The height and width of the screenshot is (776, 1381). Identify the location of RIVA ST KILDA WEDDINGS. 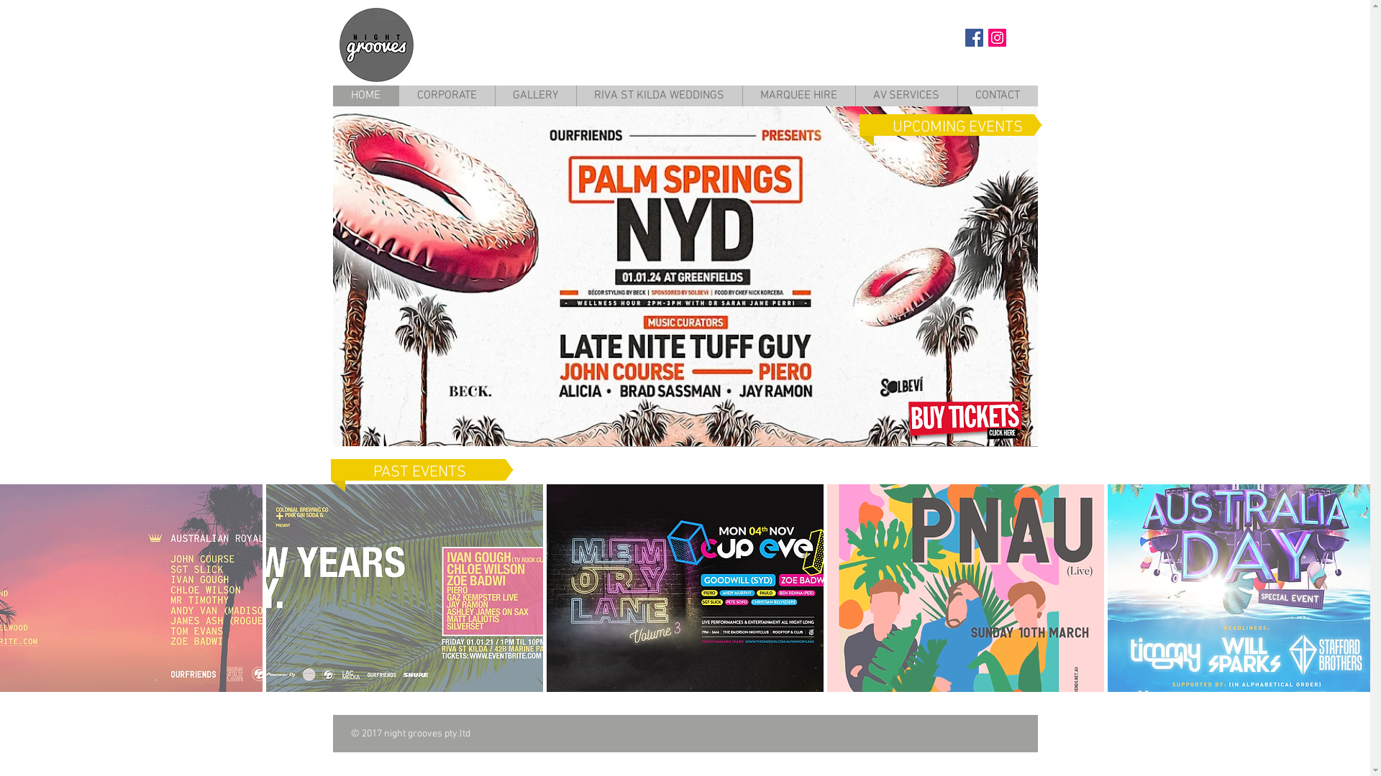
(659, 96).